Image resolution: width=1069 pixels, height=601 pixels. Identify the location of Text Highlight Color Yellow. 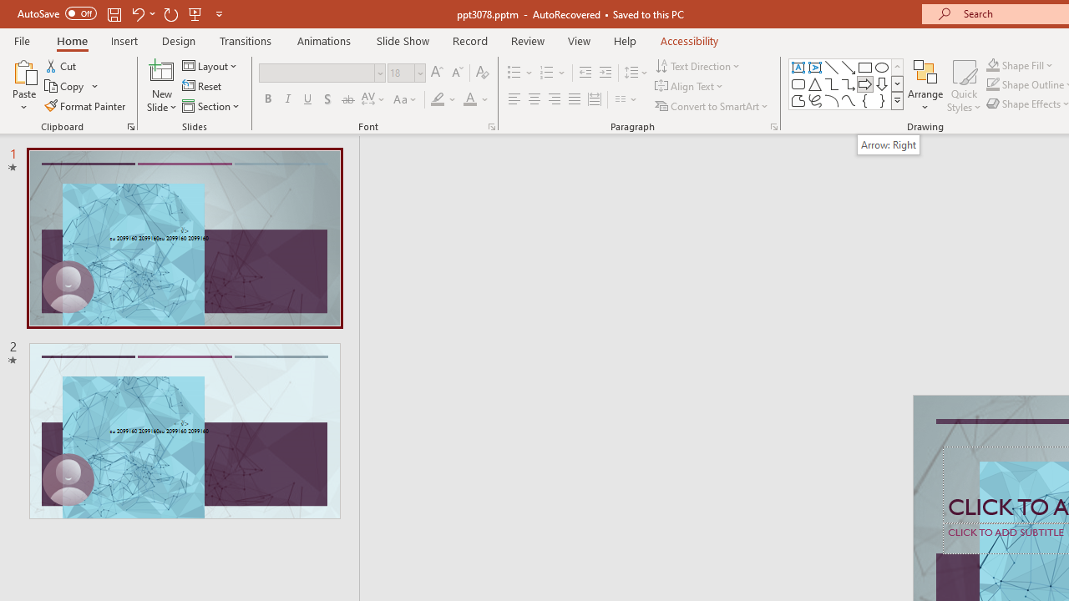
(438, 100).